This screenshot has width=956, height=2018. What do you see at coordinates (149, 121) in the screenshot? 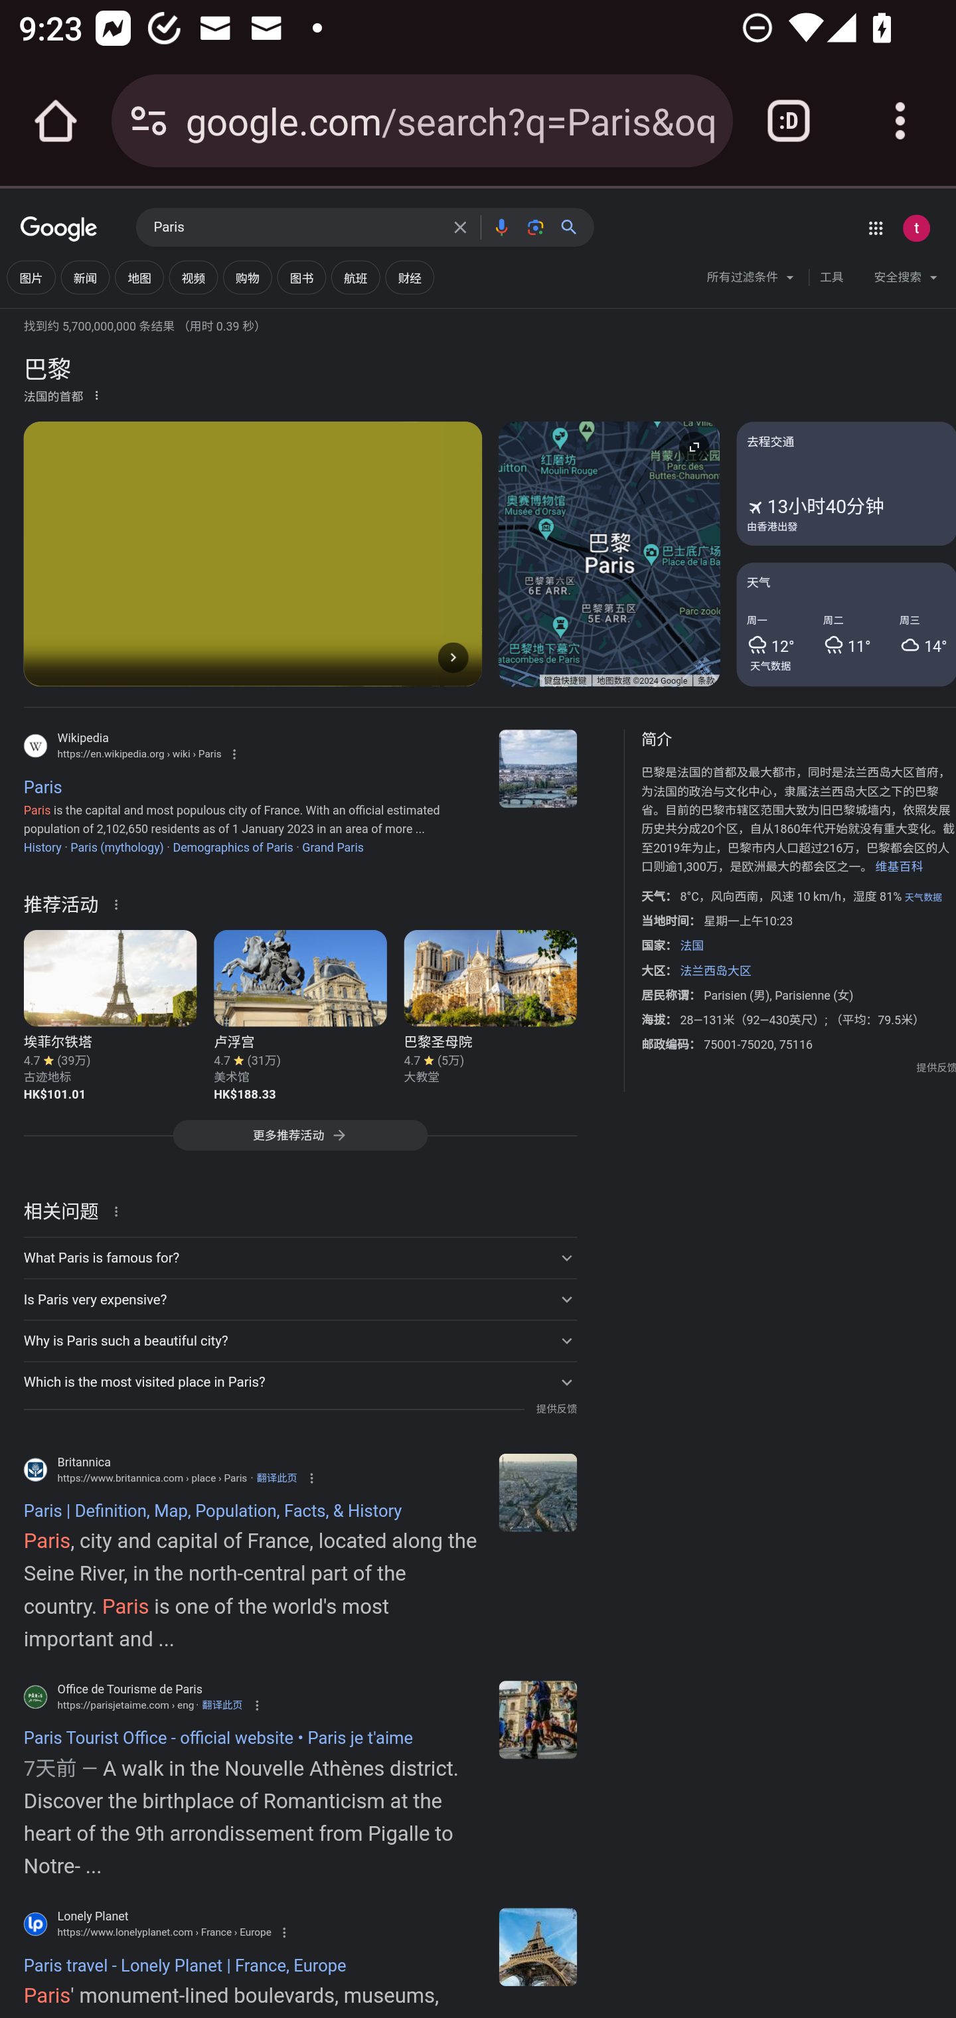
I see `Connection is secure` at bounding box center [149, 121].